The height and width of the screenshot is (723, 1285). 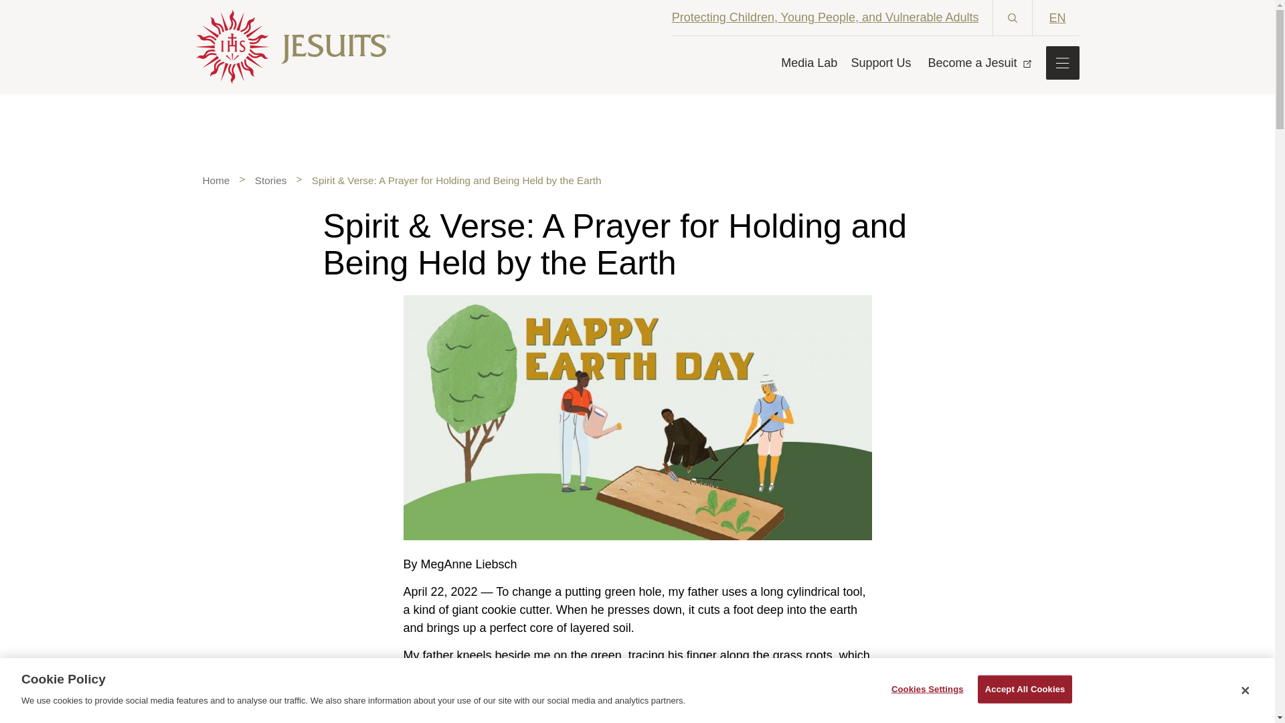 What do you see at coordinates (977, 62) in the screenshot?
I see `Become a Jesuit` at bounding box center [977, 62].